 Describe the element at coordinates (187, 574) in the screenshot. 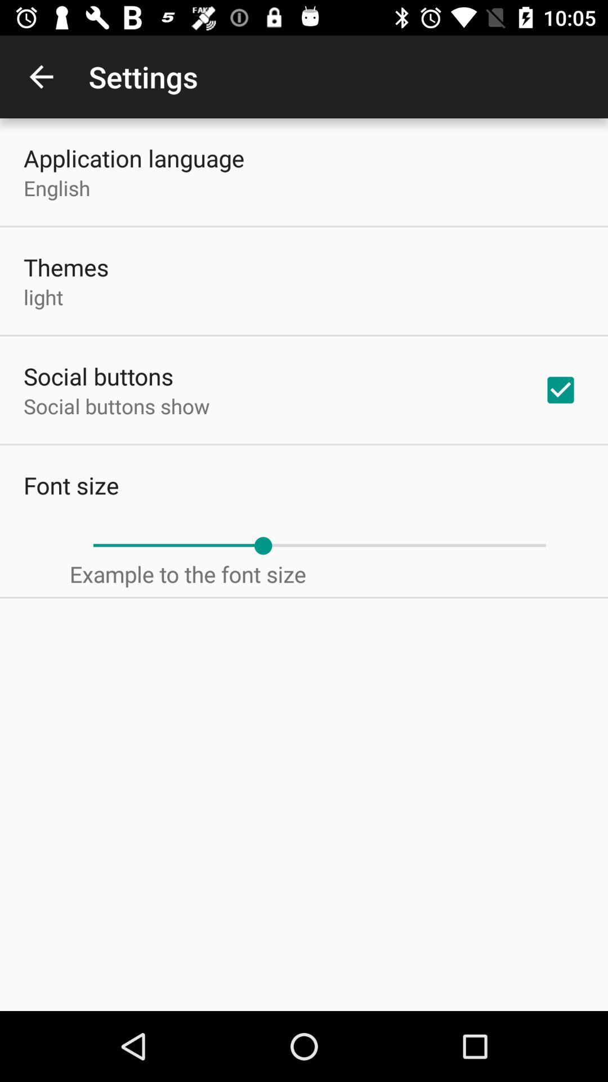

I see `open the example to the item` at that location.